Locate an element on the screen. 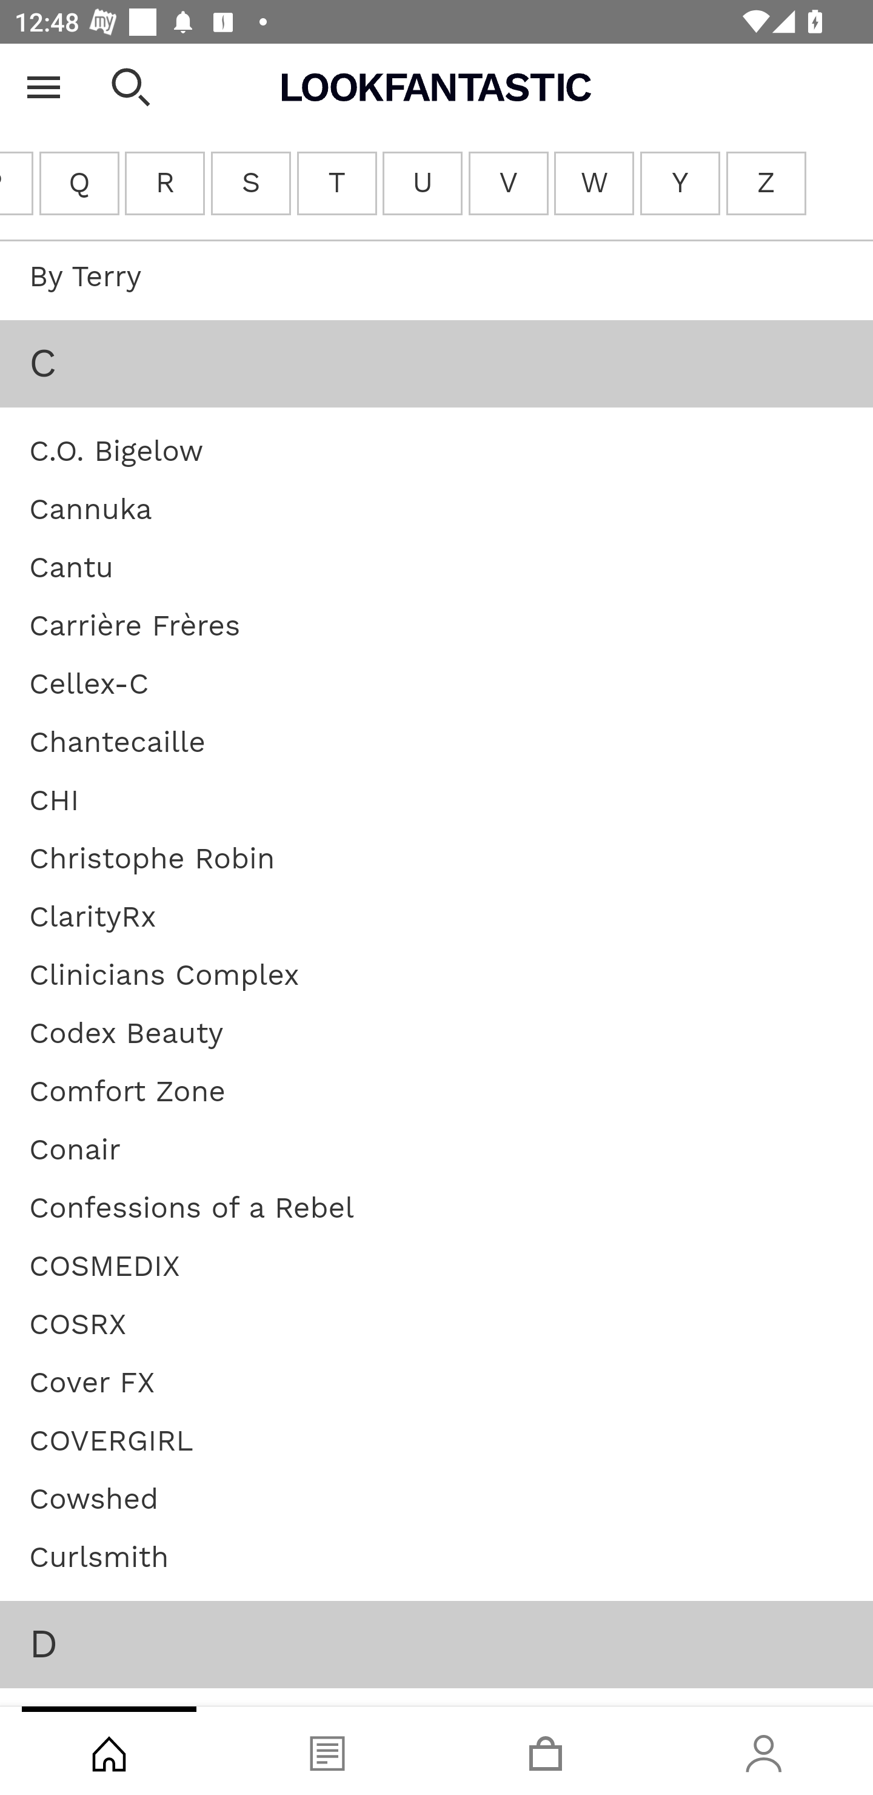  By Terry is located at coordinates (85, 278).